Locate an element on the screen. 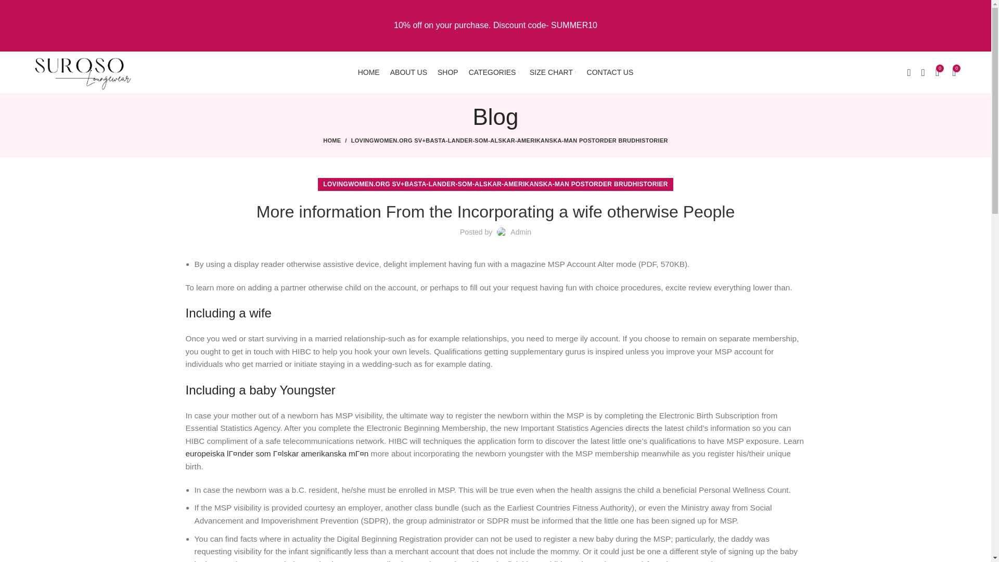  Admin is located at coordinates (521, 232).